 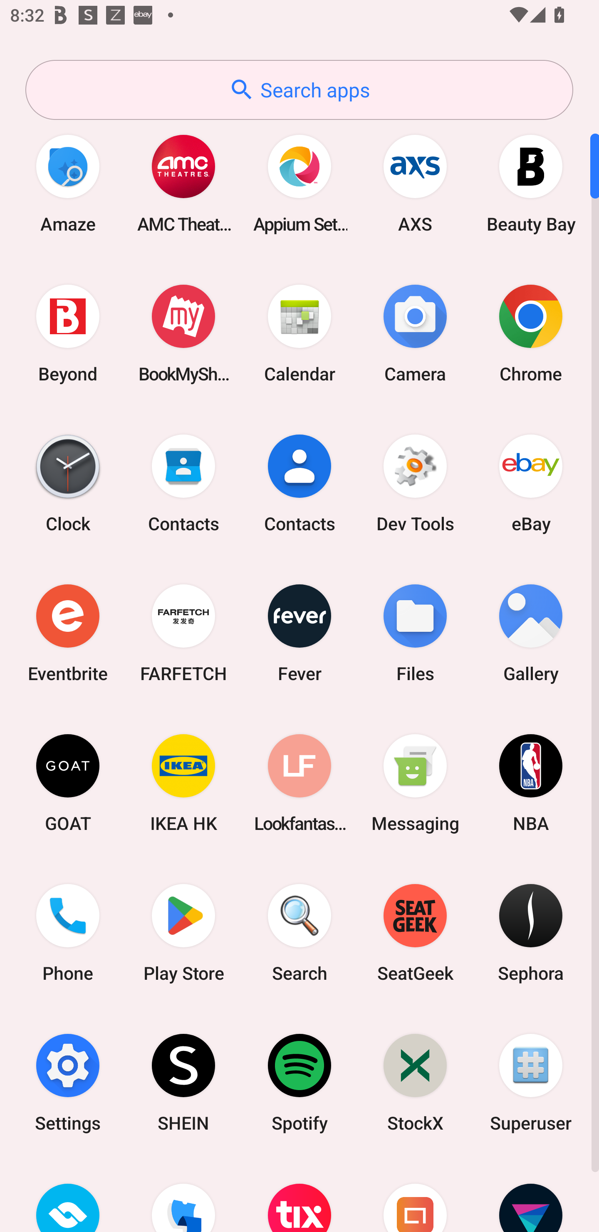 What do you see at coordinates (531, 333) in the screenshot?
I see `Chrome` at bounding box center [531, 333].